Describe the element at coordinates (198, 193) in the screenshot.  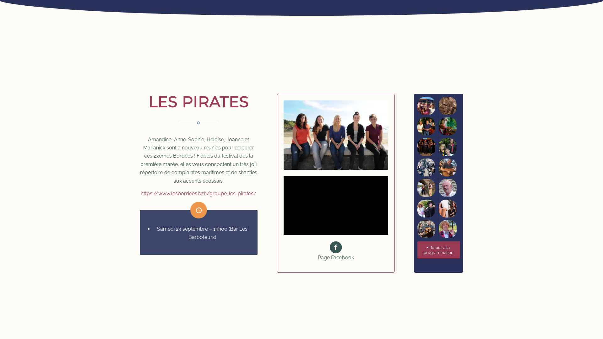
I see `https://www.lesbordees.bzh/groupe-les-pirates/` at that location.